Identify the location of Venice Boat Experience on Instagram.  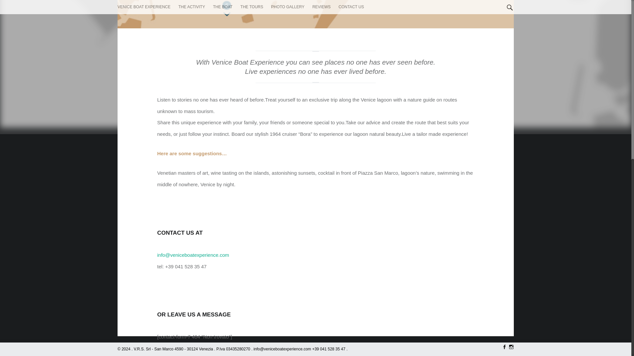
(510, 61).